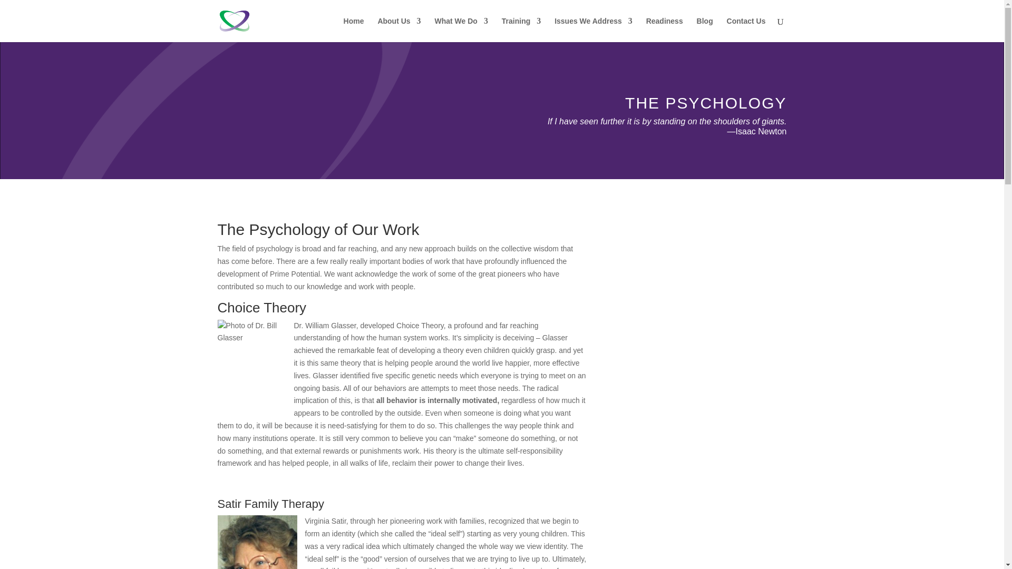 This screenshot has width=1012, height=569. I want to click on What We Do, so click(461, 30).